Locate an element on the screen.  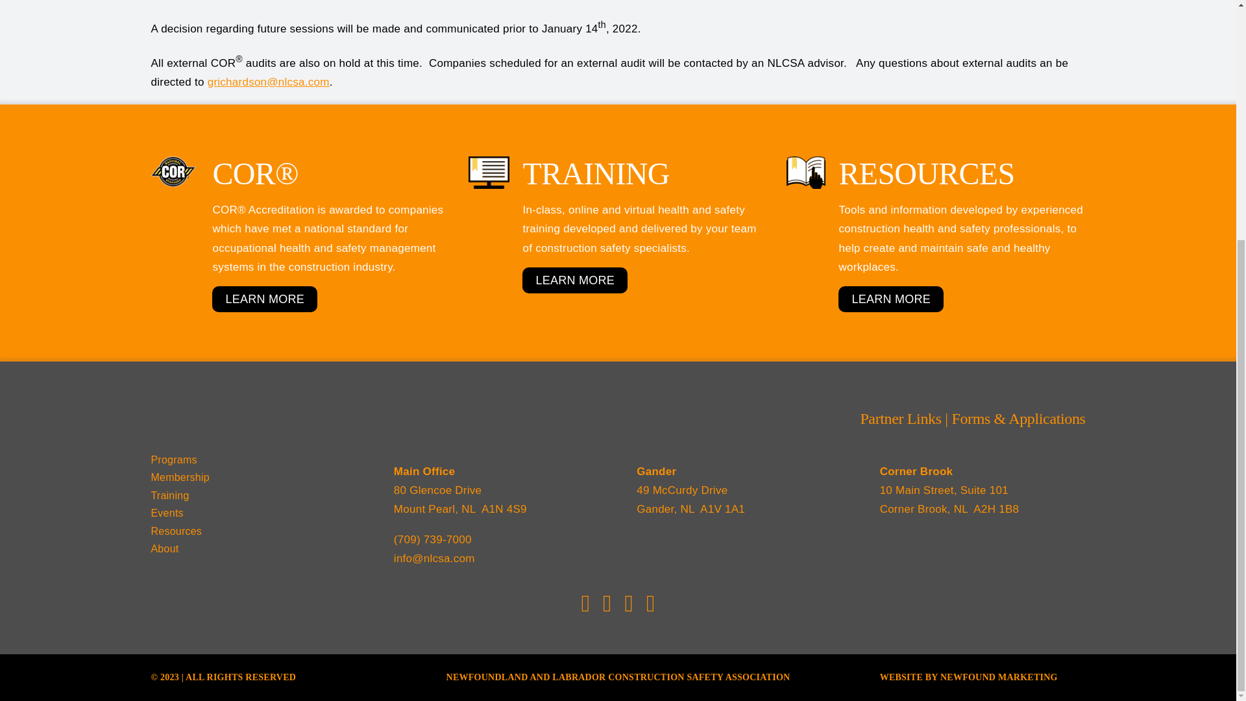
Membership is located at coordinates (253, 478).